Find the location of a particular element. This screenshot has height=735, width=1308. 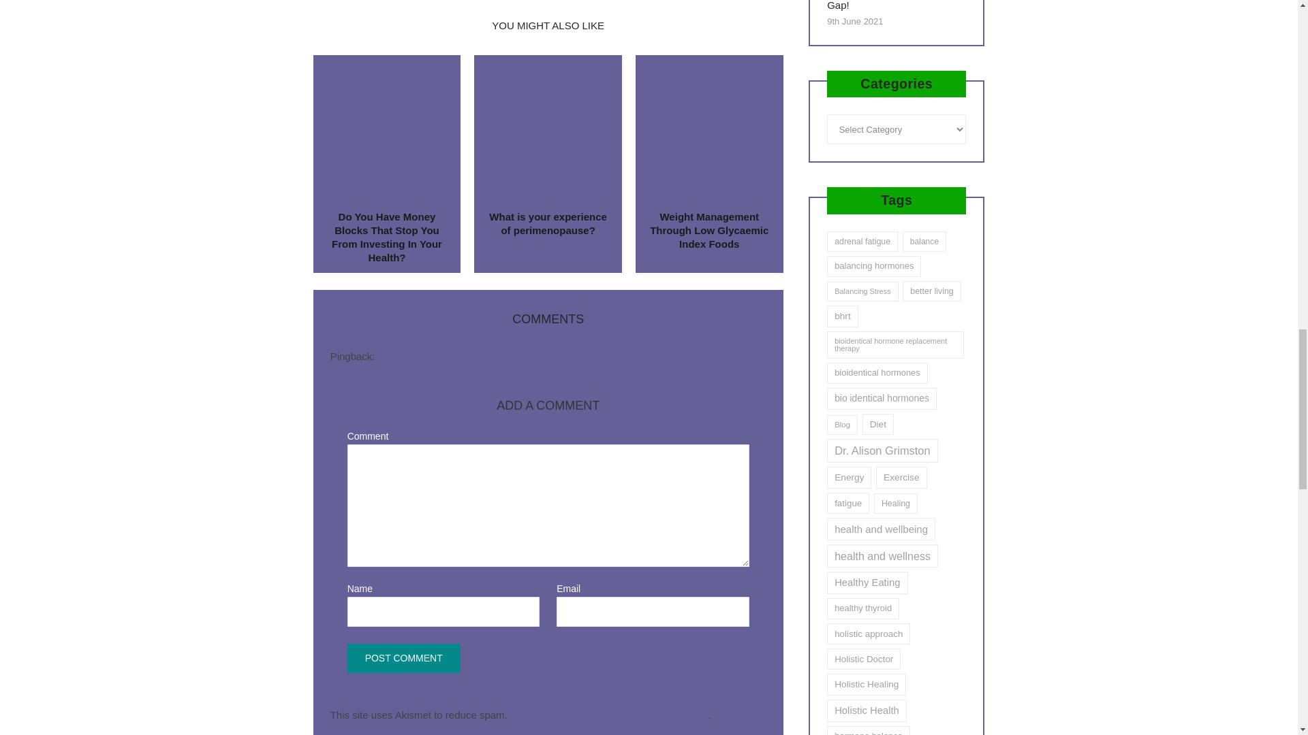

Learn how your comment data is processed is located at coordinates (609, 715).